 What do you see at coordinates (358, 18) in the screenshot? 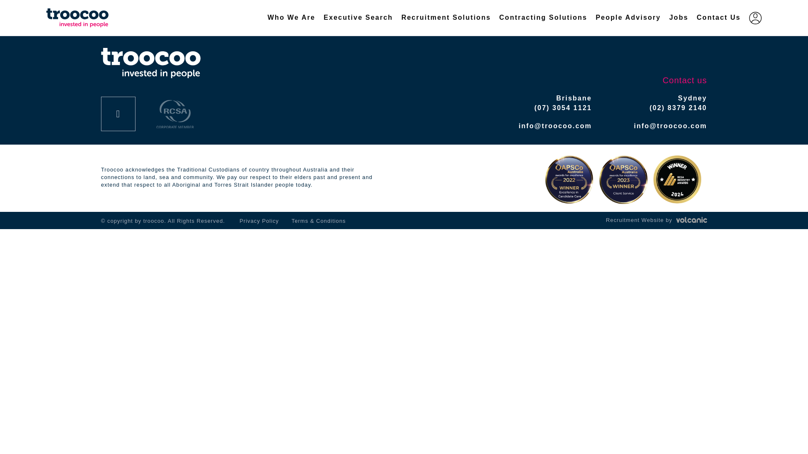
I see `Executive Search` at bounding box center [358, 18].